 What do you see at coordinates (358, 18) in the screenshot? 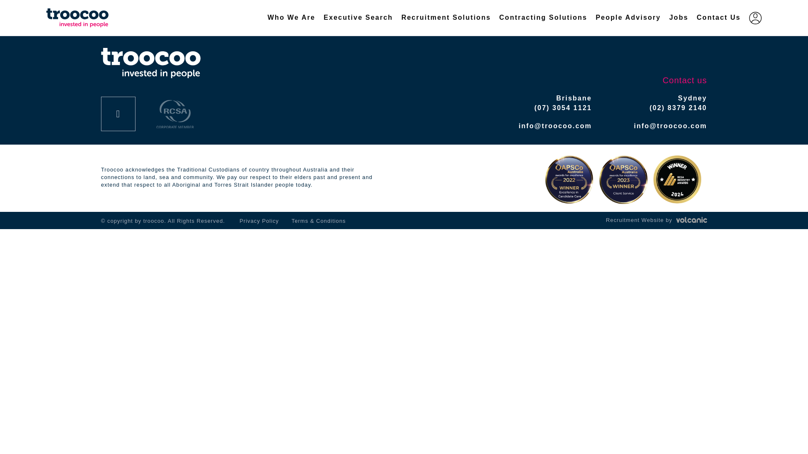
I see `Executive Search` at bounding box center [358, 18].